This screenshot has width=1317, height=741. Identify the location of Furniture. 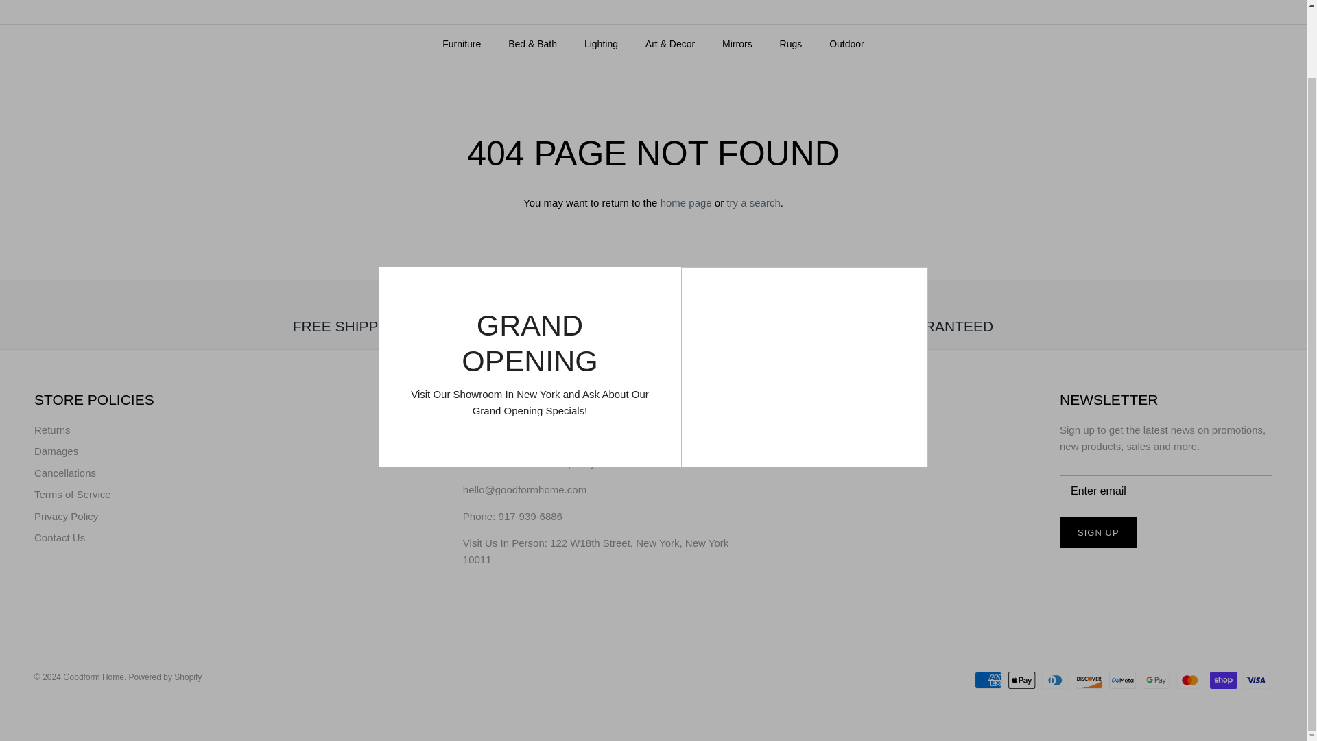
(461, 44).